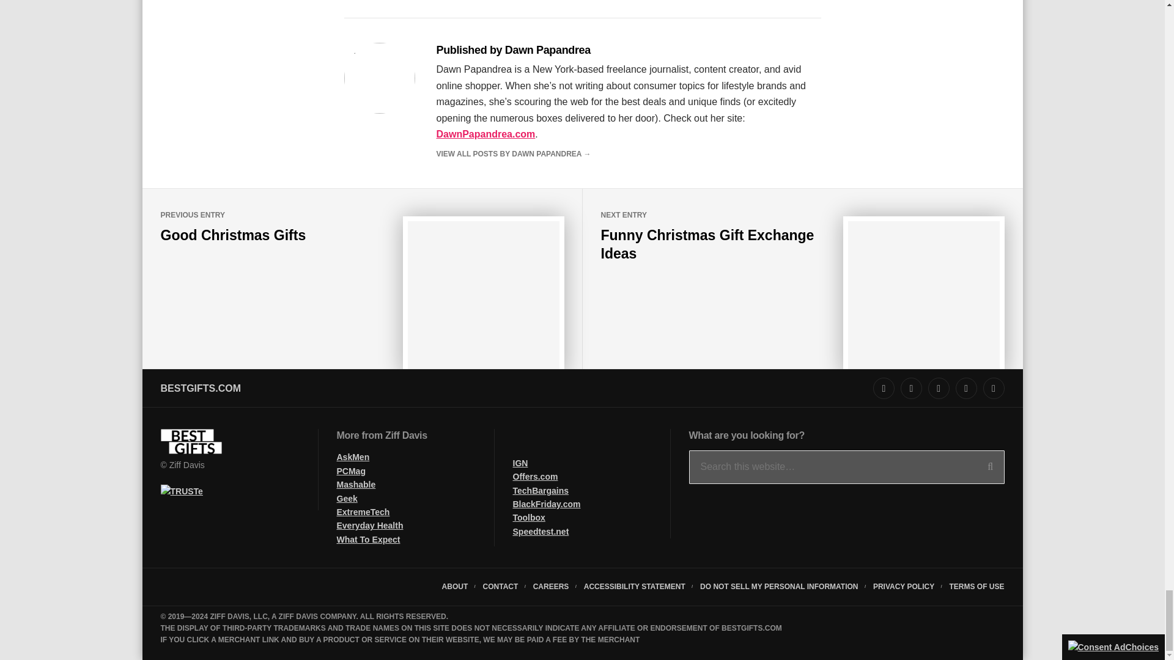 The width and height of the screenshot is (1174, 660). What do you see at coordinates (846, 466) in the screenshot?
I see `Search for:` at bounding box center [846, 466].